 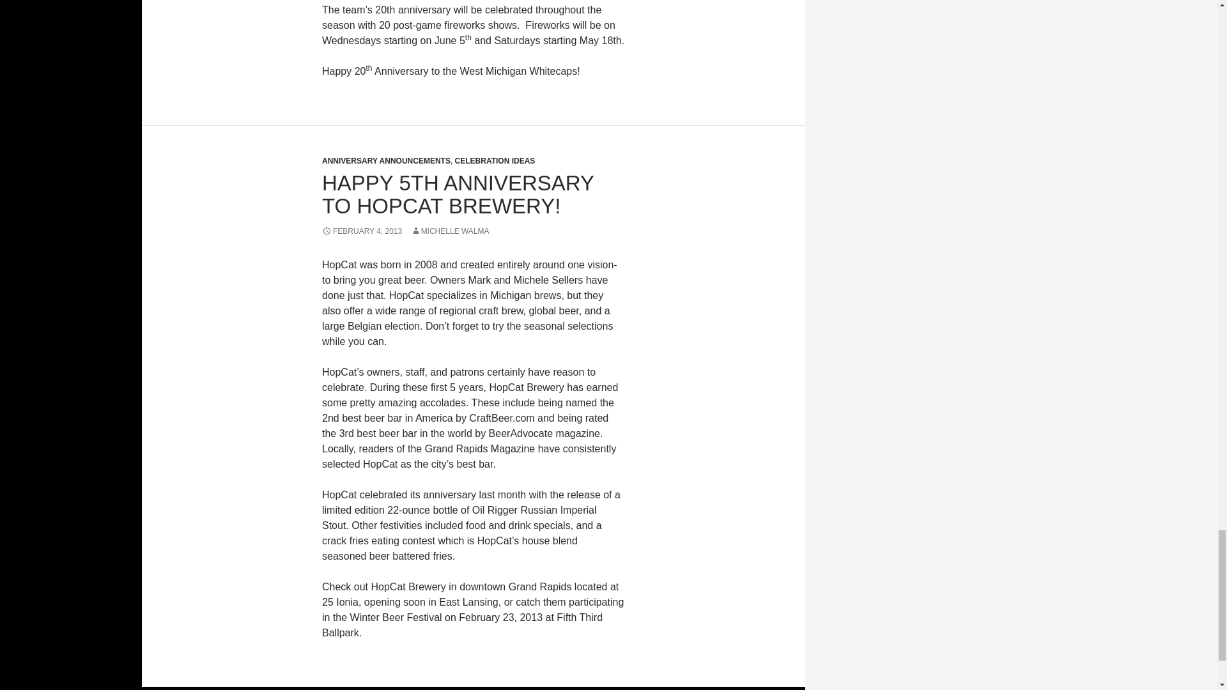 What do you see at coordinates (362, 231) in the screenshot?
I see `FEBRUARY 4, 2013` at bounding box center [362, 231].